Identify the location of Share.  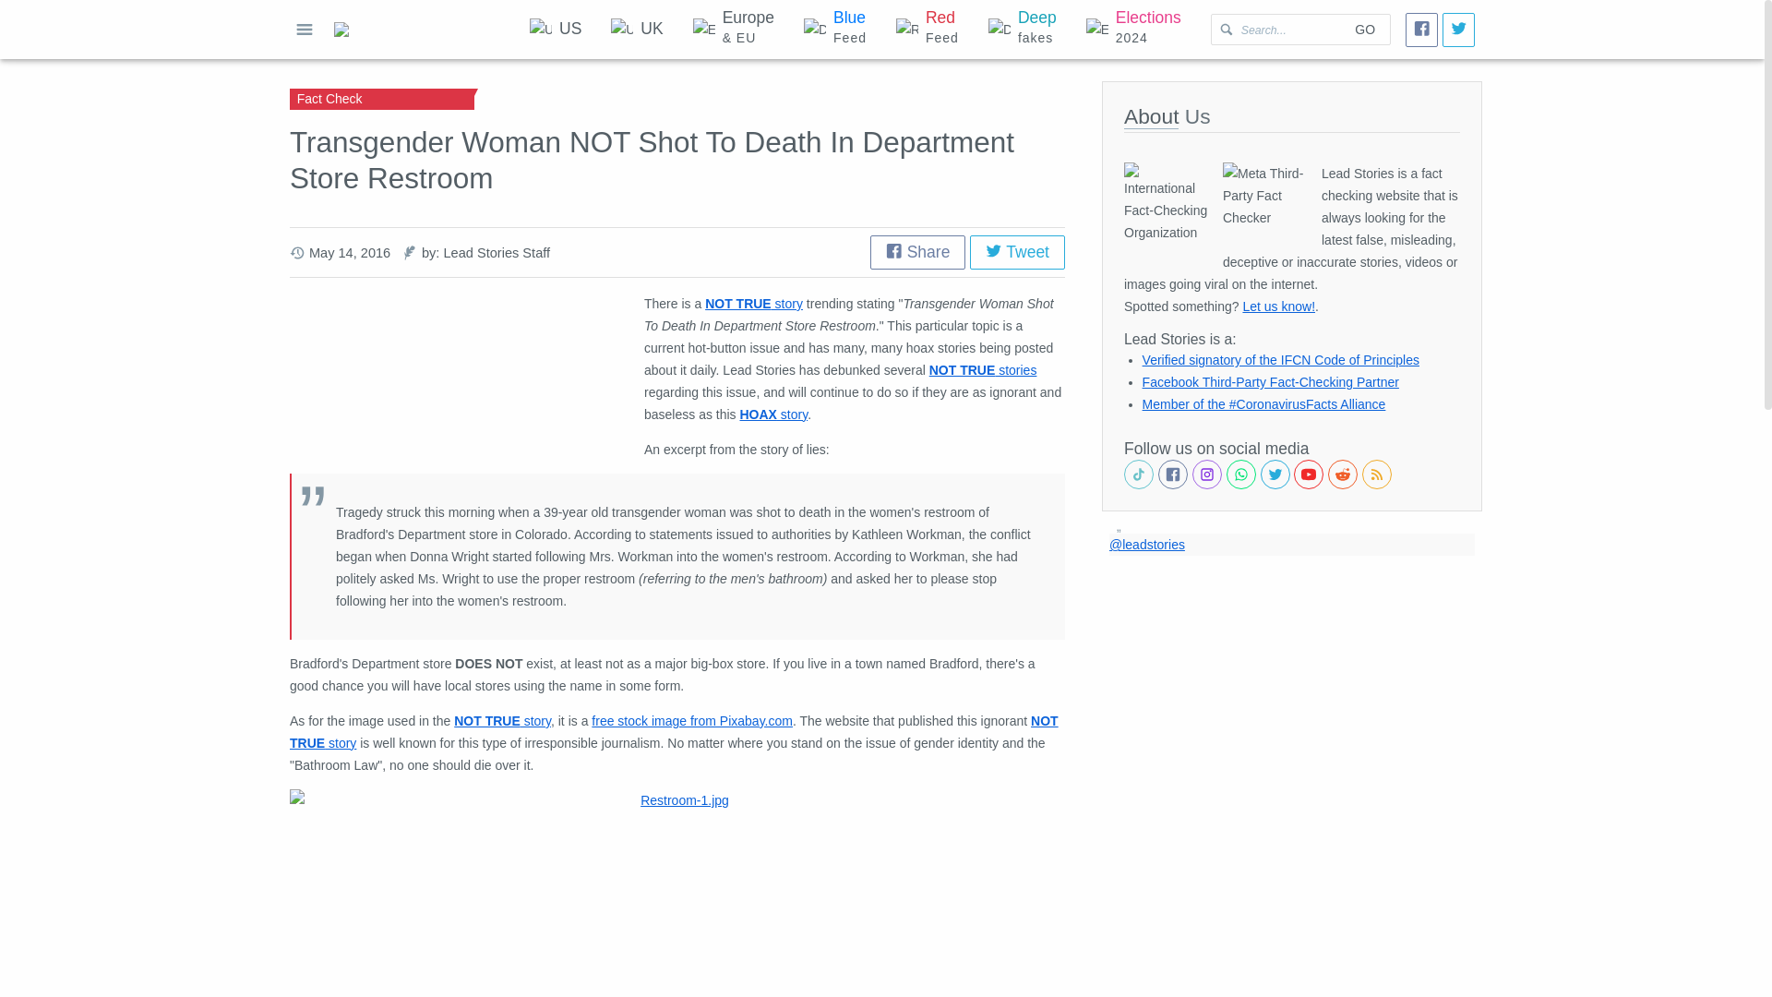
(982, 370).